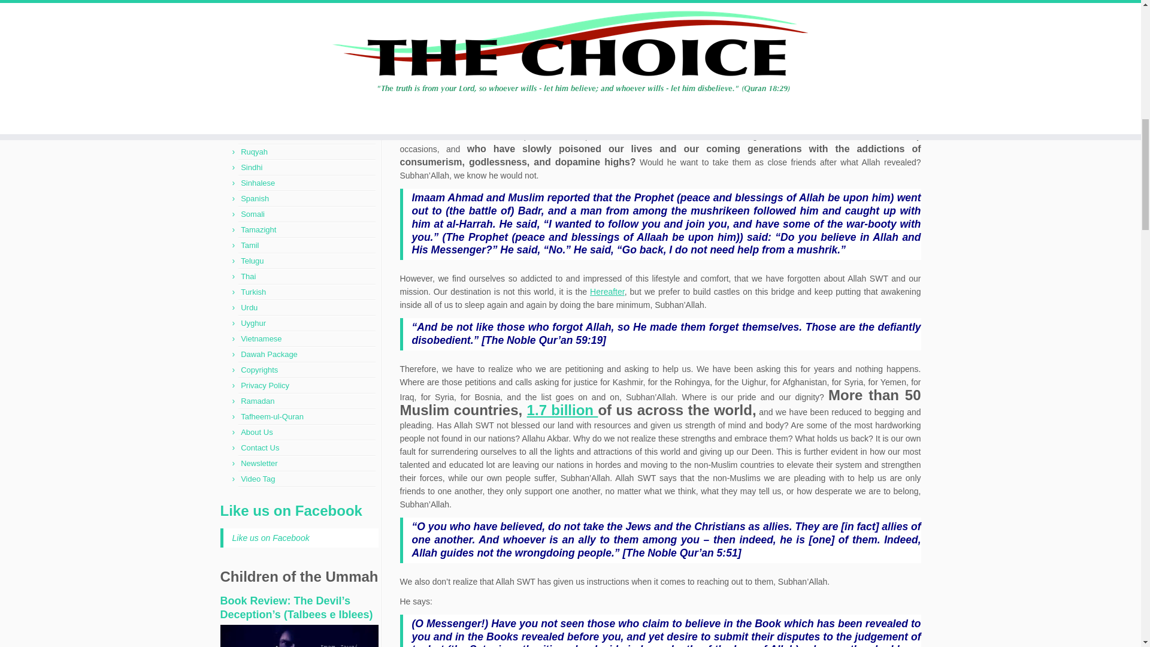  I want to click on Kannada, so click(256, 42).